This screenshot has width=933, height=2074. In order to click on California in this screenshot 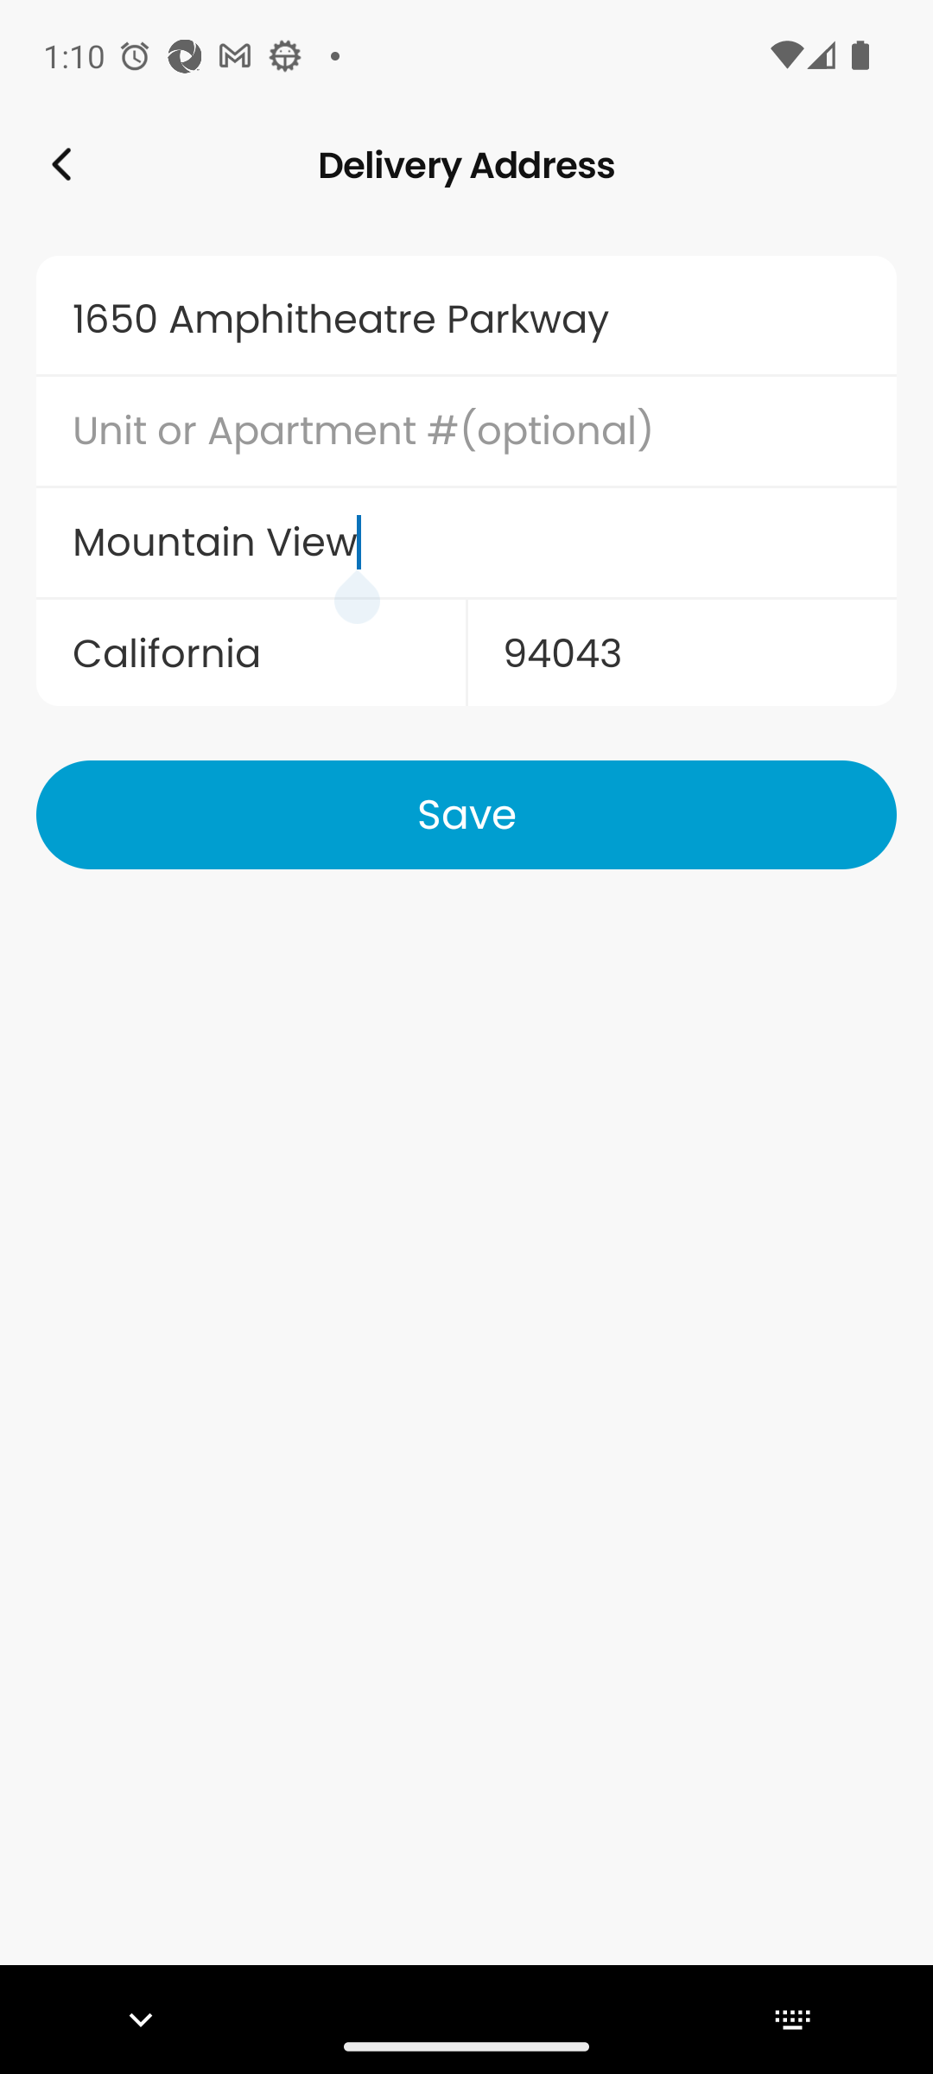, I will do `click(251, 653)`.